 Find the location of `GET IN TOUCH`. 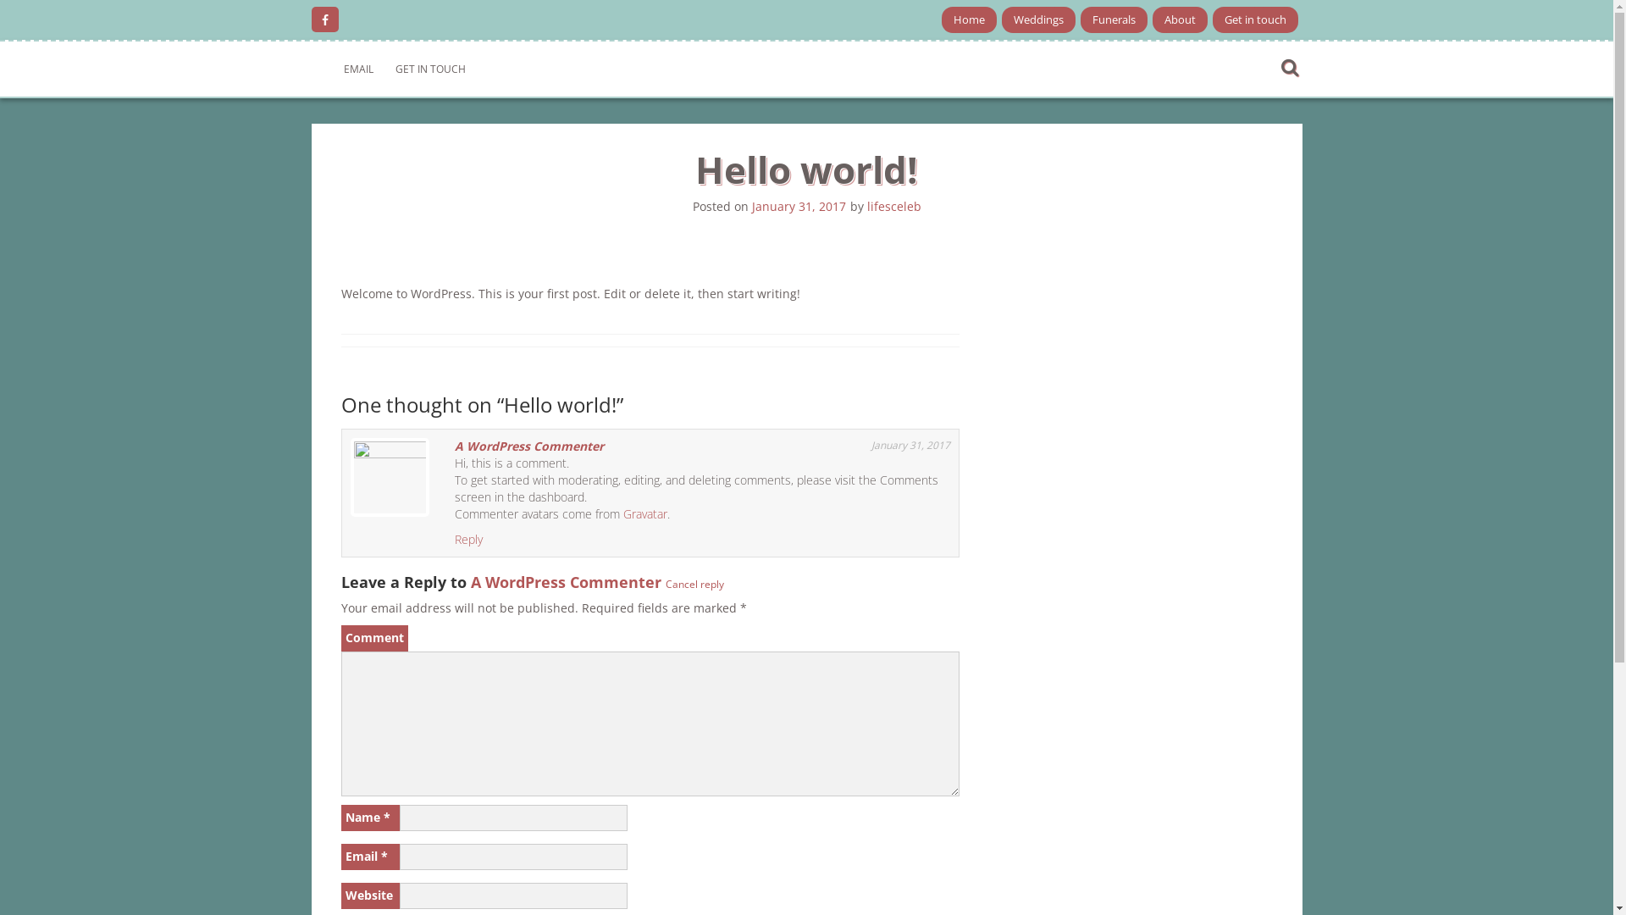

GET IN TOUCH is located at coordinates (430, 69).